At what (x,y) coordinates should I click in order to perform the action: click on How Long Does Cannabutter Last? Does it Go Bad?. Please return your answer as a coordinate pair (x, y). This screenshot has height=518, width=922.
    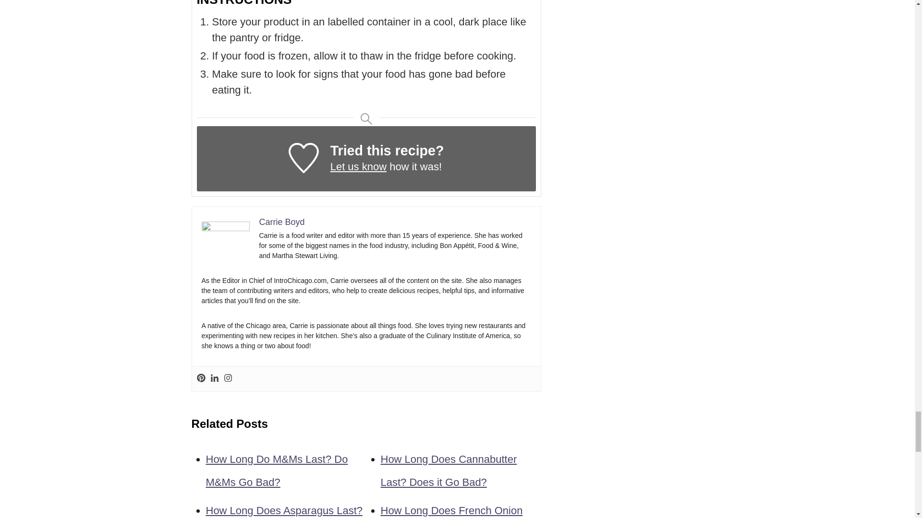
    Looking at the image, I should click on (448, 471).